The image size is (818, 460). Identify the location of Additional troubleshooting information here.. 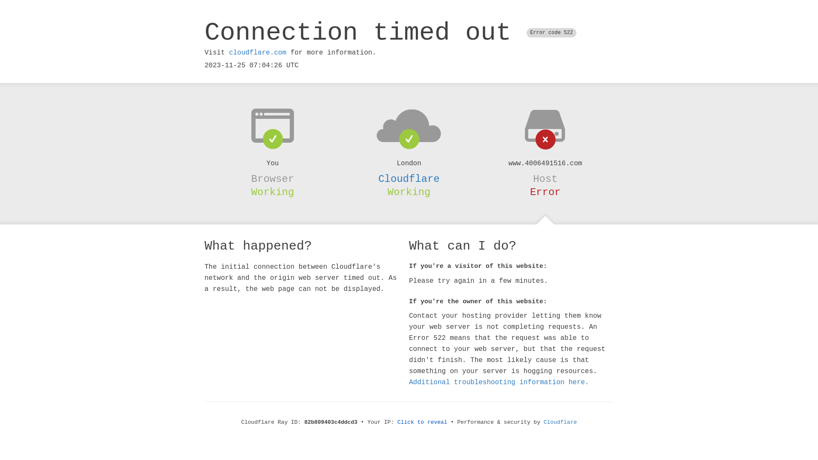
(499, 382).